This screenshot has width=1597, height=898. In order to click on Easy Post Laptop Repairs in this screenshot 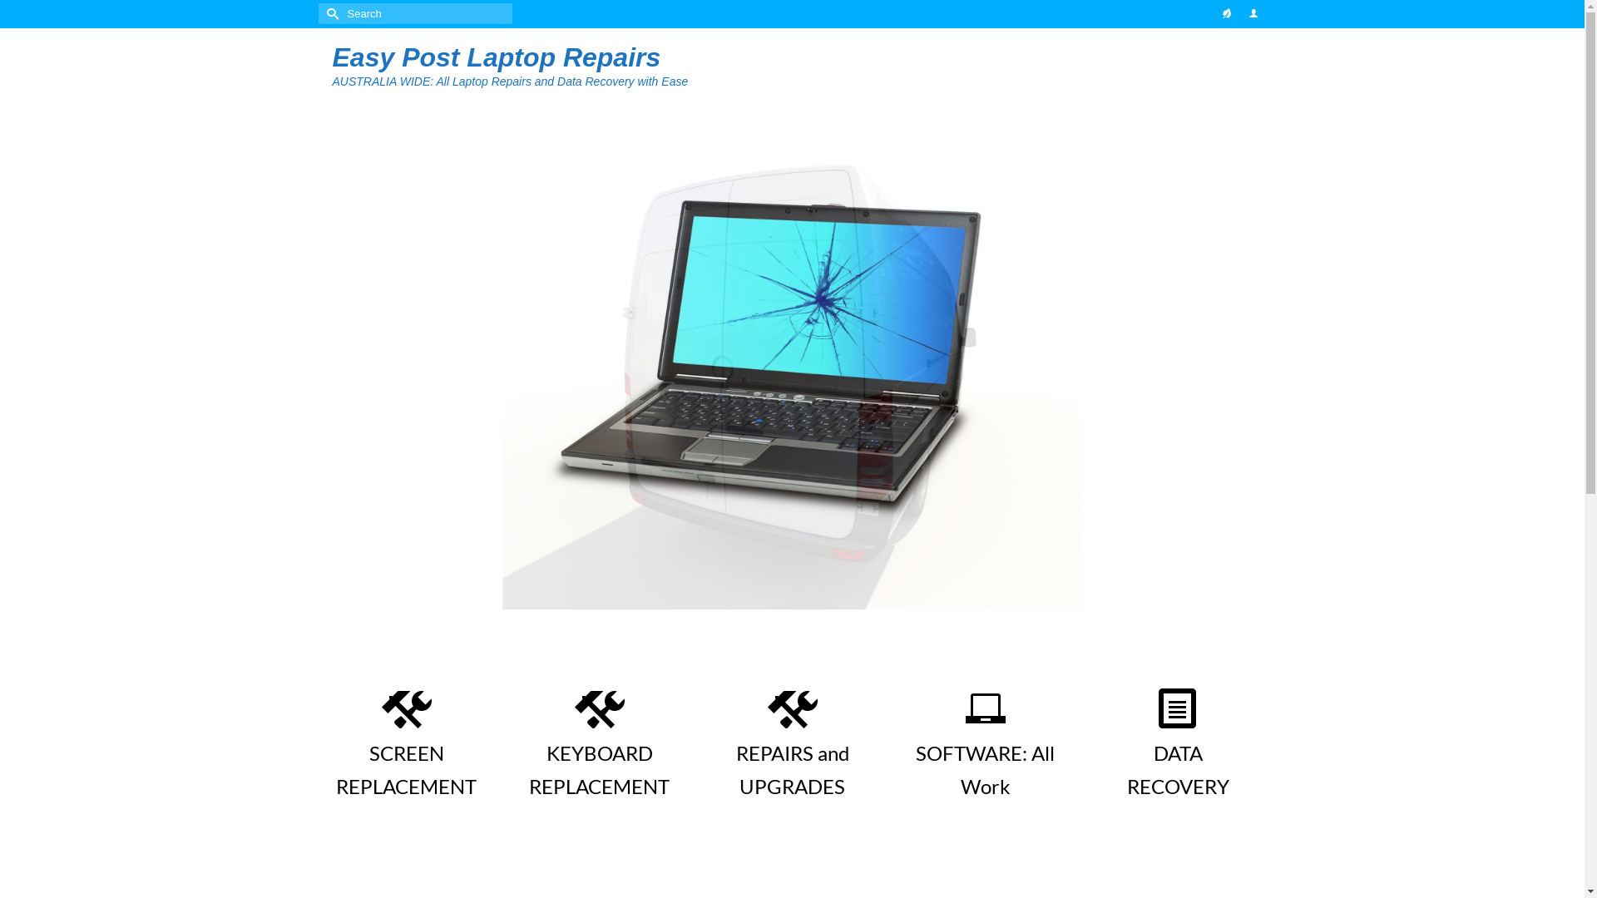, I will do `click(497, 57)`.